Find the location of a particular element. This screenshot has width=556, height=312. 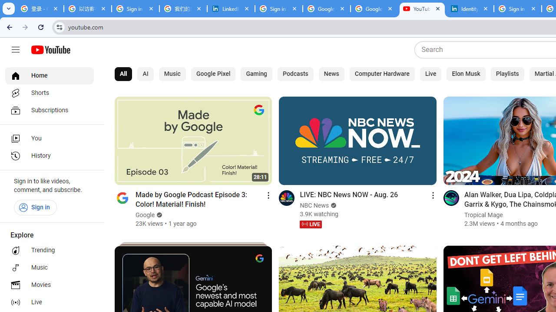

Guide is located at coordinates (16, 50).